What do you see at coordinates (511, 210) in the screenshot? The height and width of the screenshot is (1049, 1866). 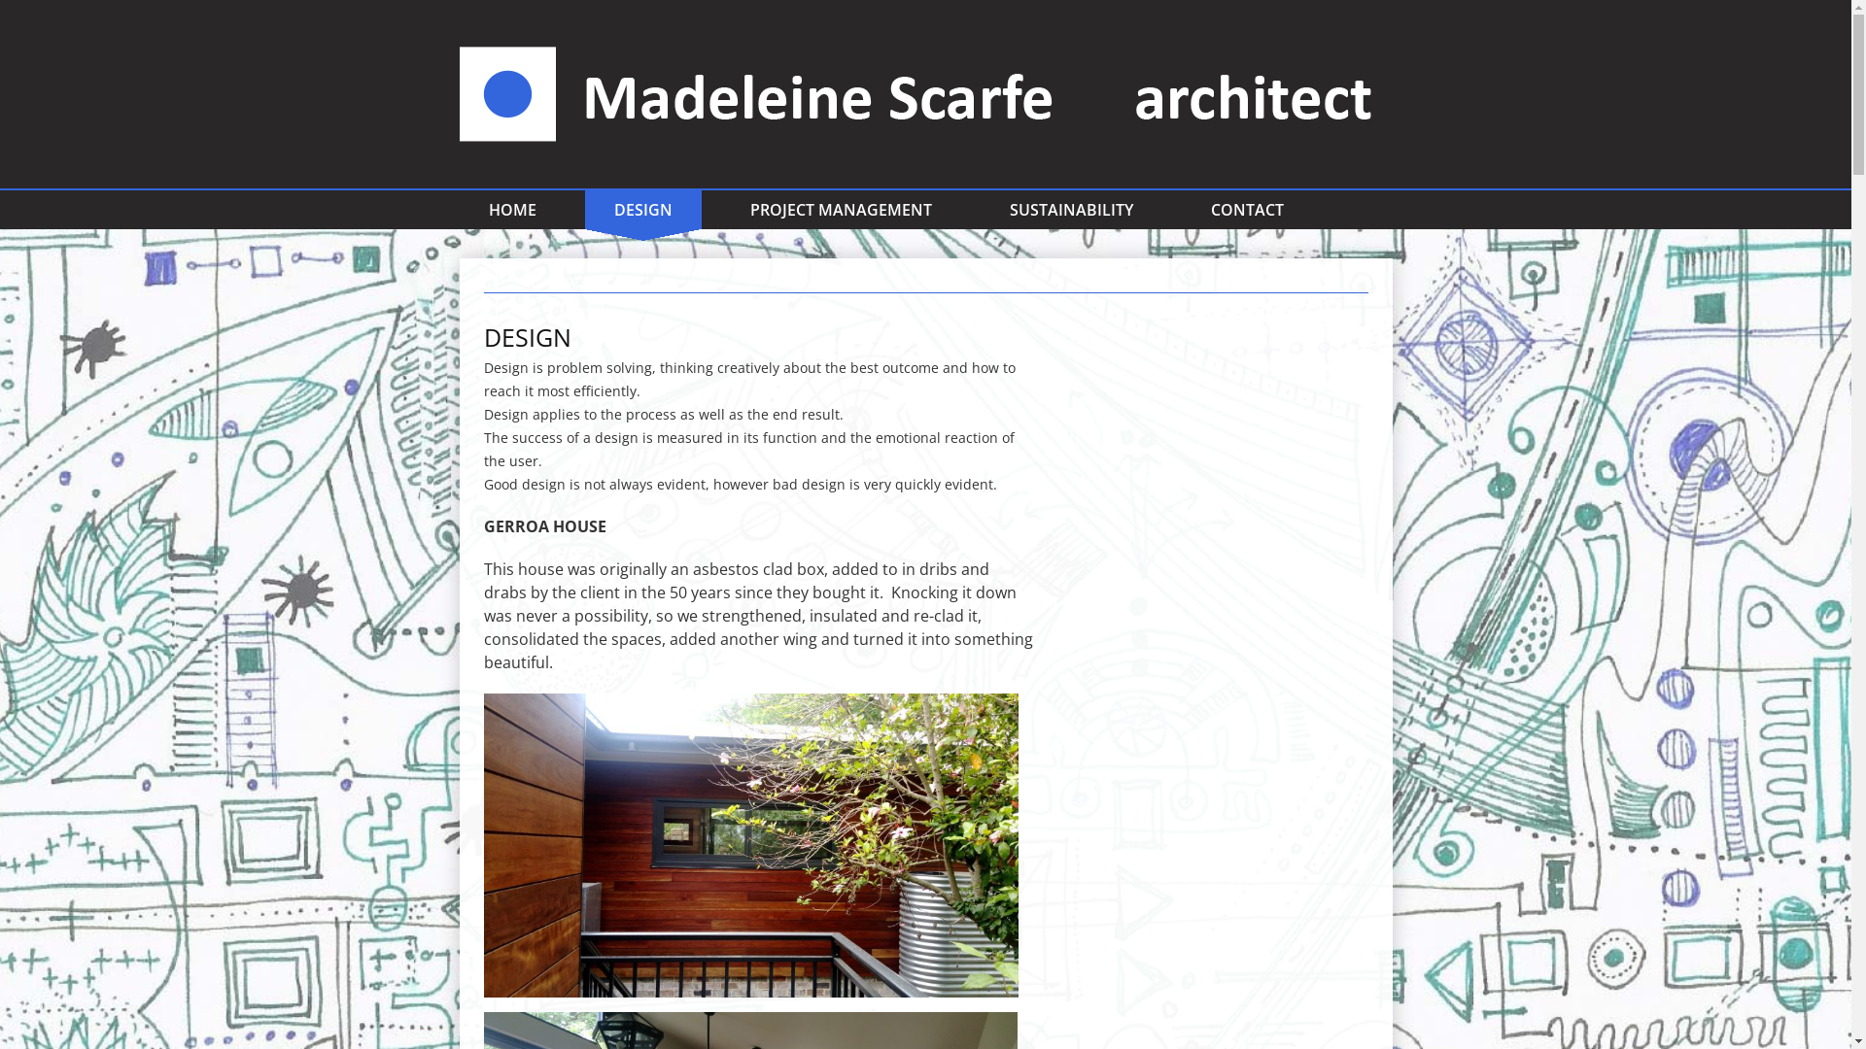 I see `HOME` at bounding box center [511, 210].